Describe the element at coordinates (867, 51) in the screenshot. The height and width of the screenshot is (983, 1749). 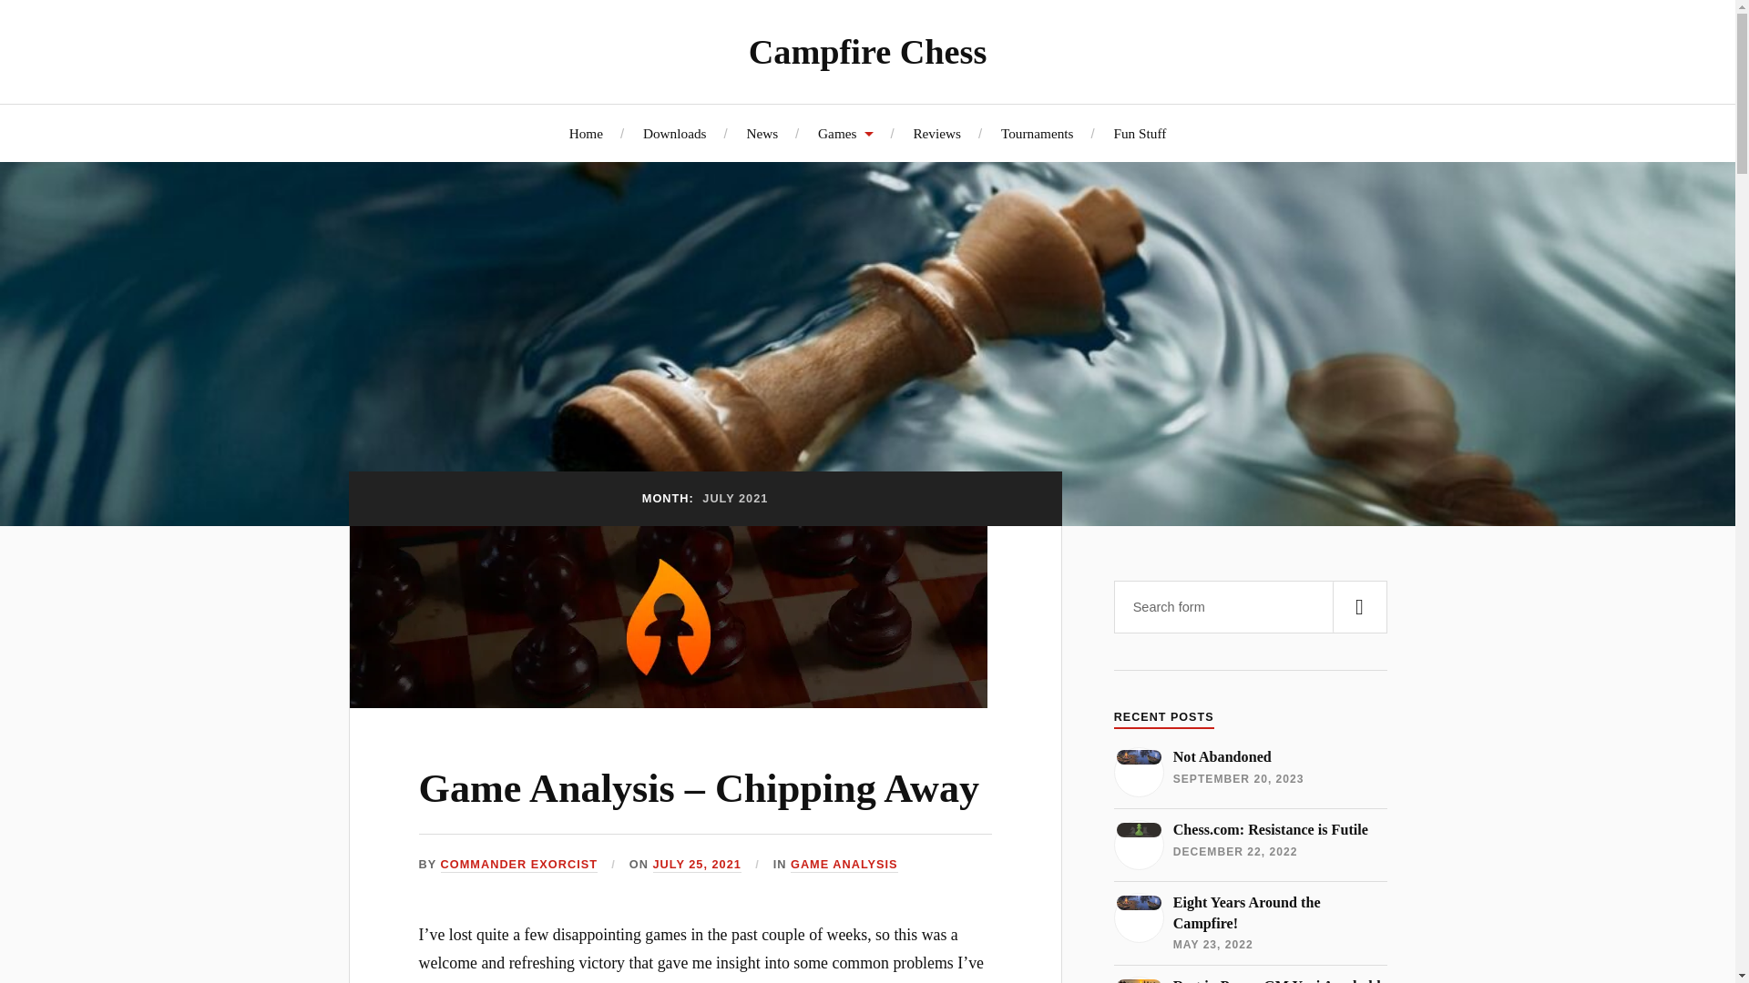
I see `Campfire Chess` at that location.